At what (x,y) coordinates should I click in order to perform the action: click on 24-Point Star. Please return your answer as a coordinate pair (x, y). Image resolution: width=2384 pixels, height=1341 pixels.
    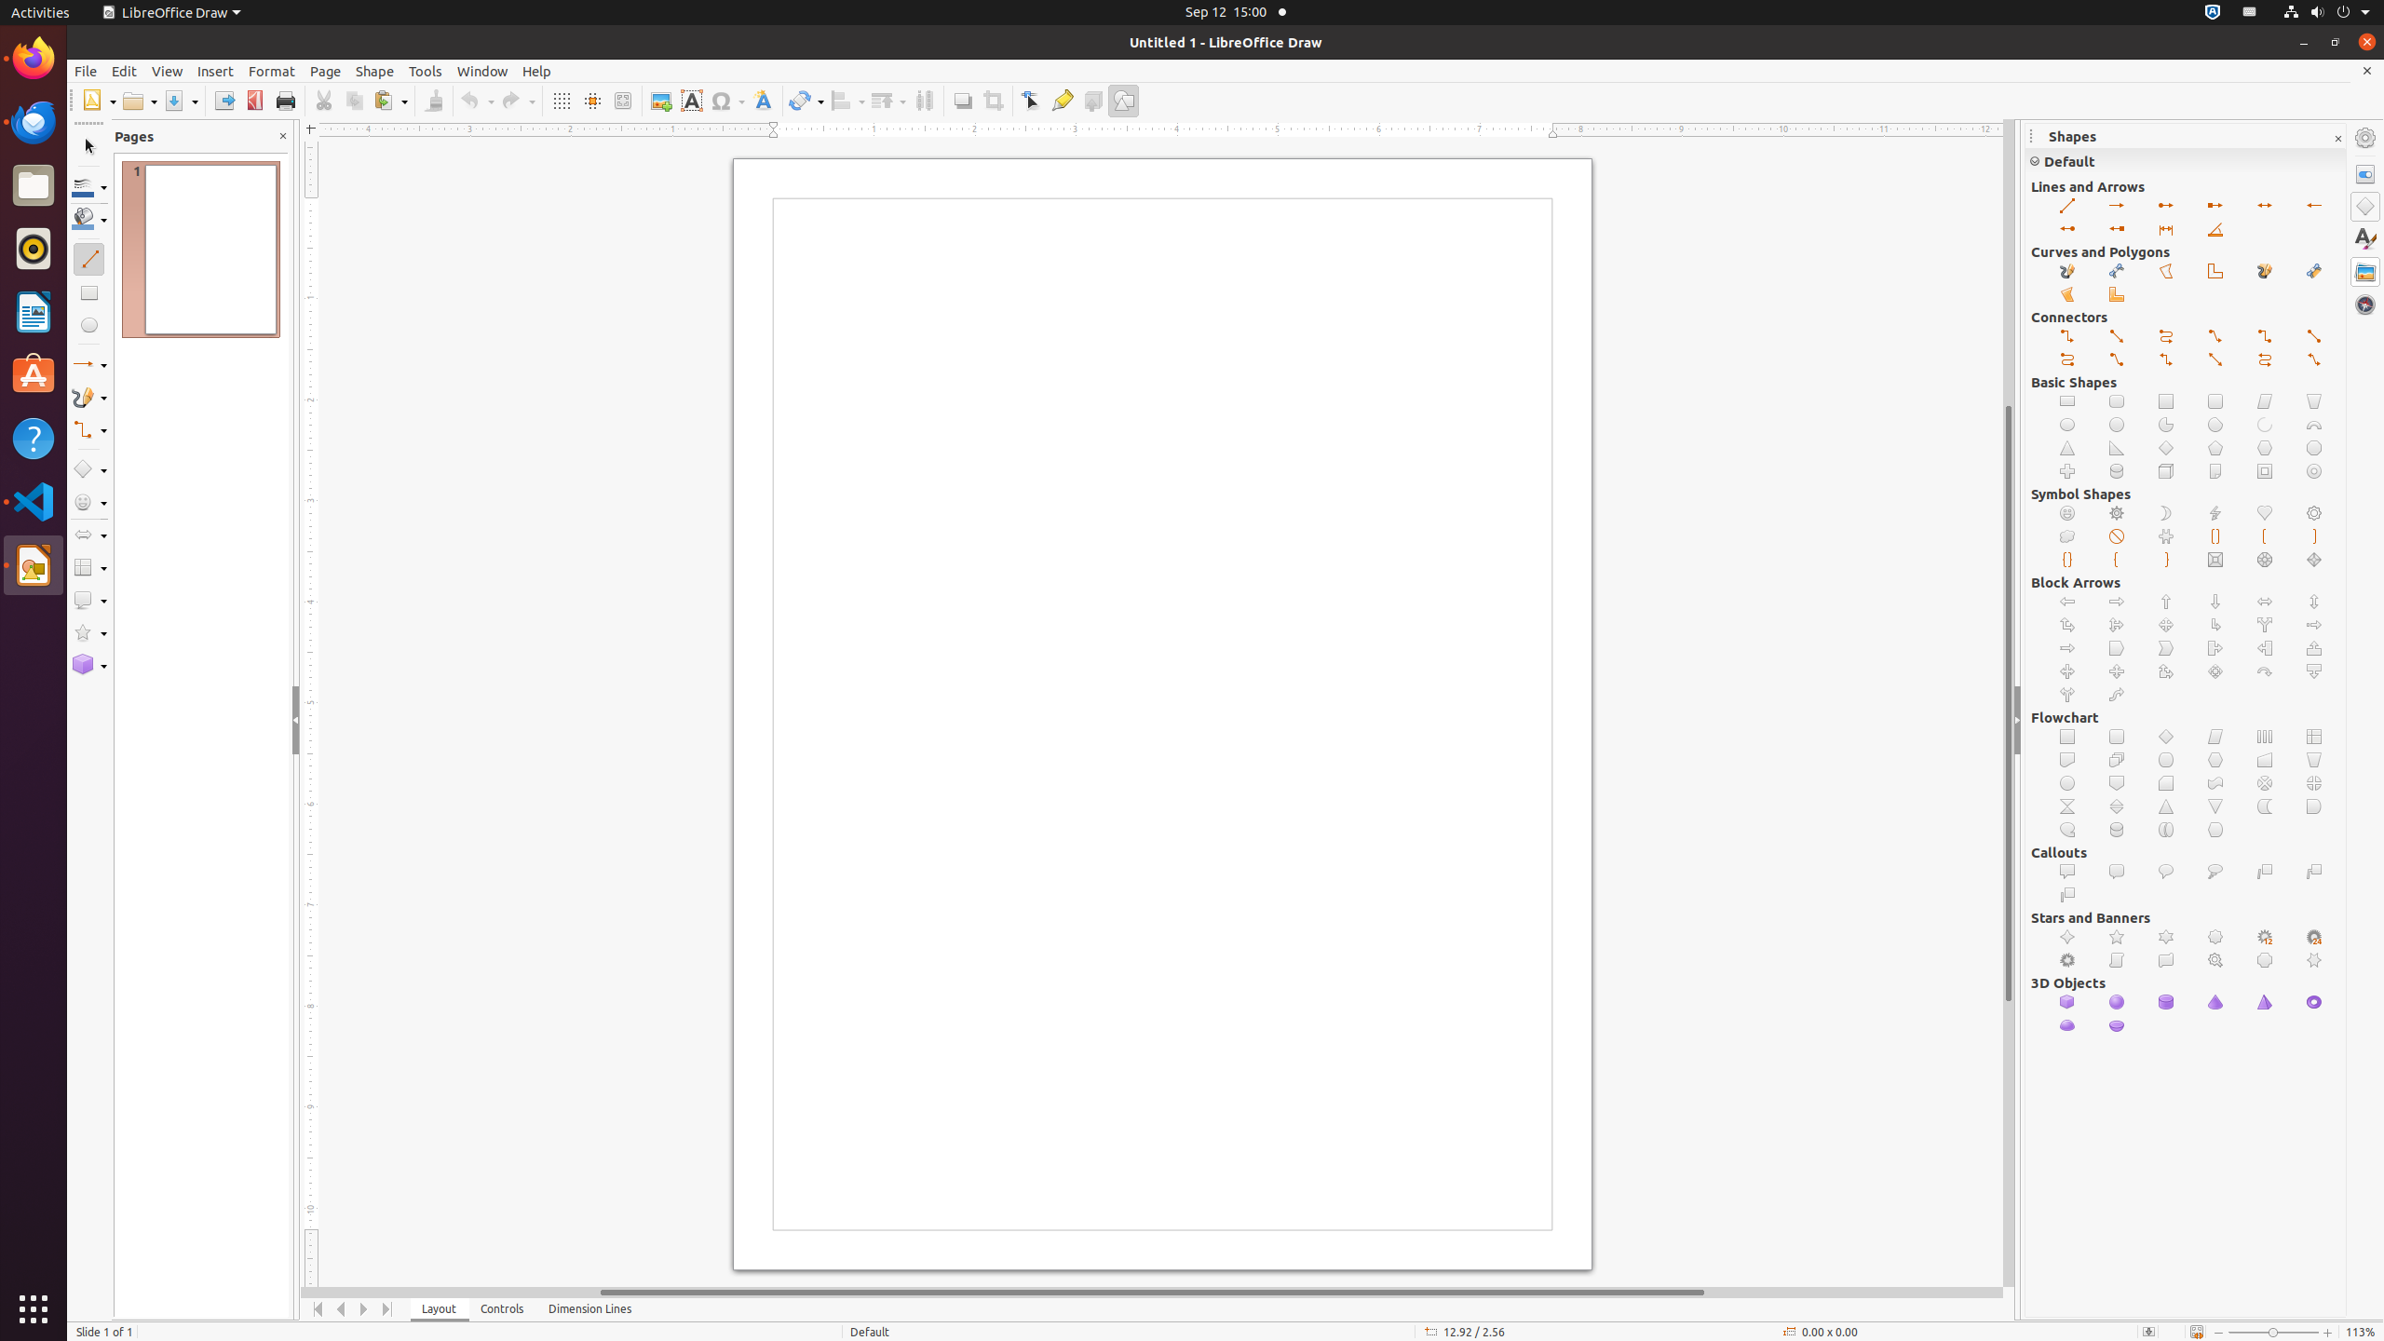
    Looking at the image, I should click on (2315, 937).